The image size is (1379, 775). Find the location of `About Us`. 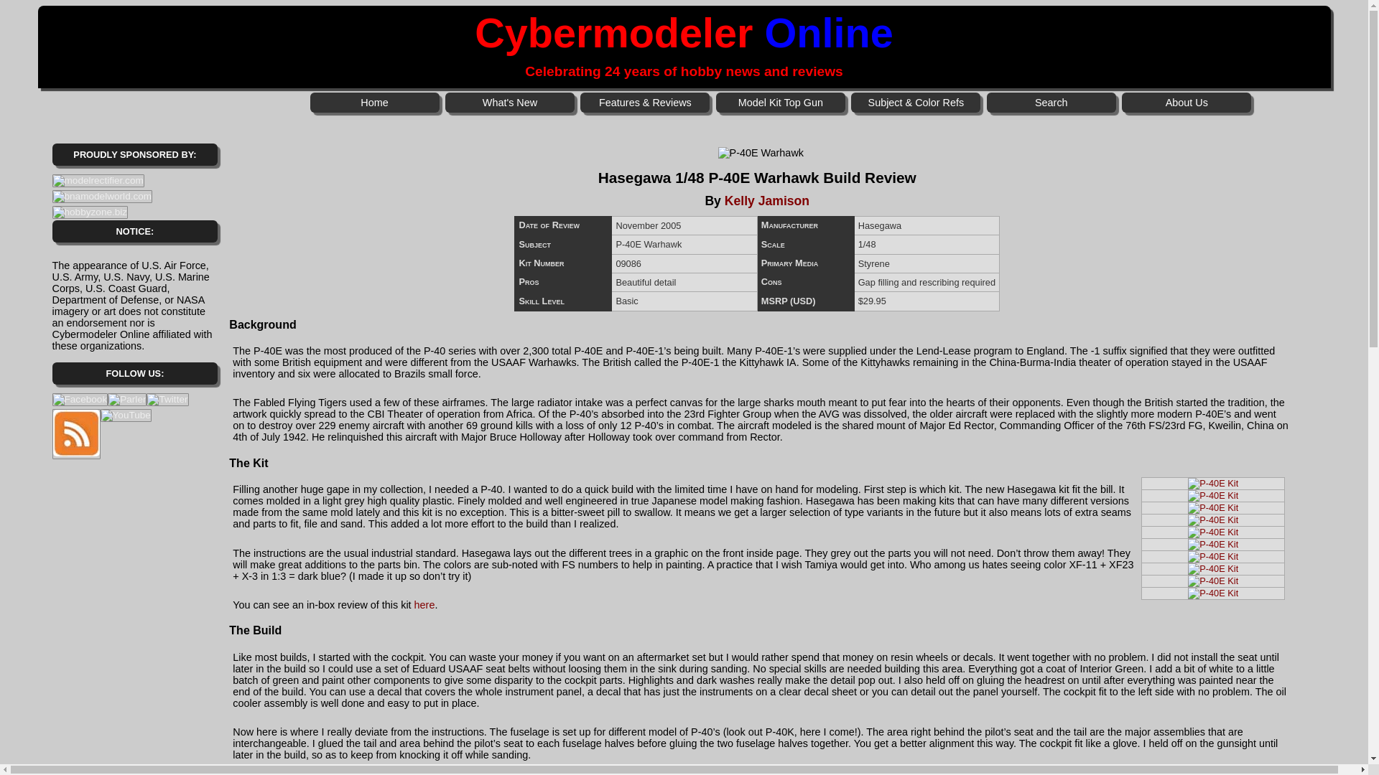

About Us is located at coordinates (1187, 102).